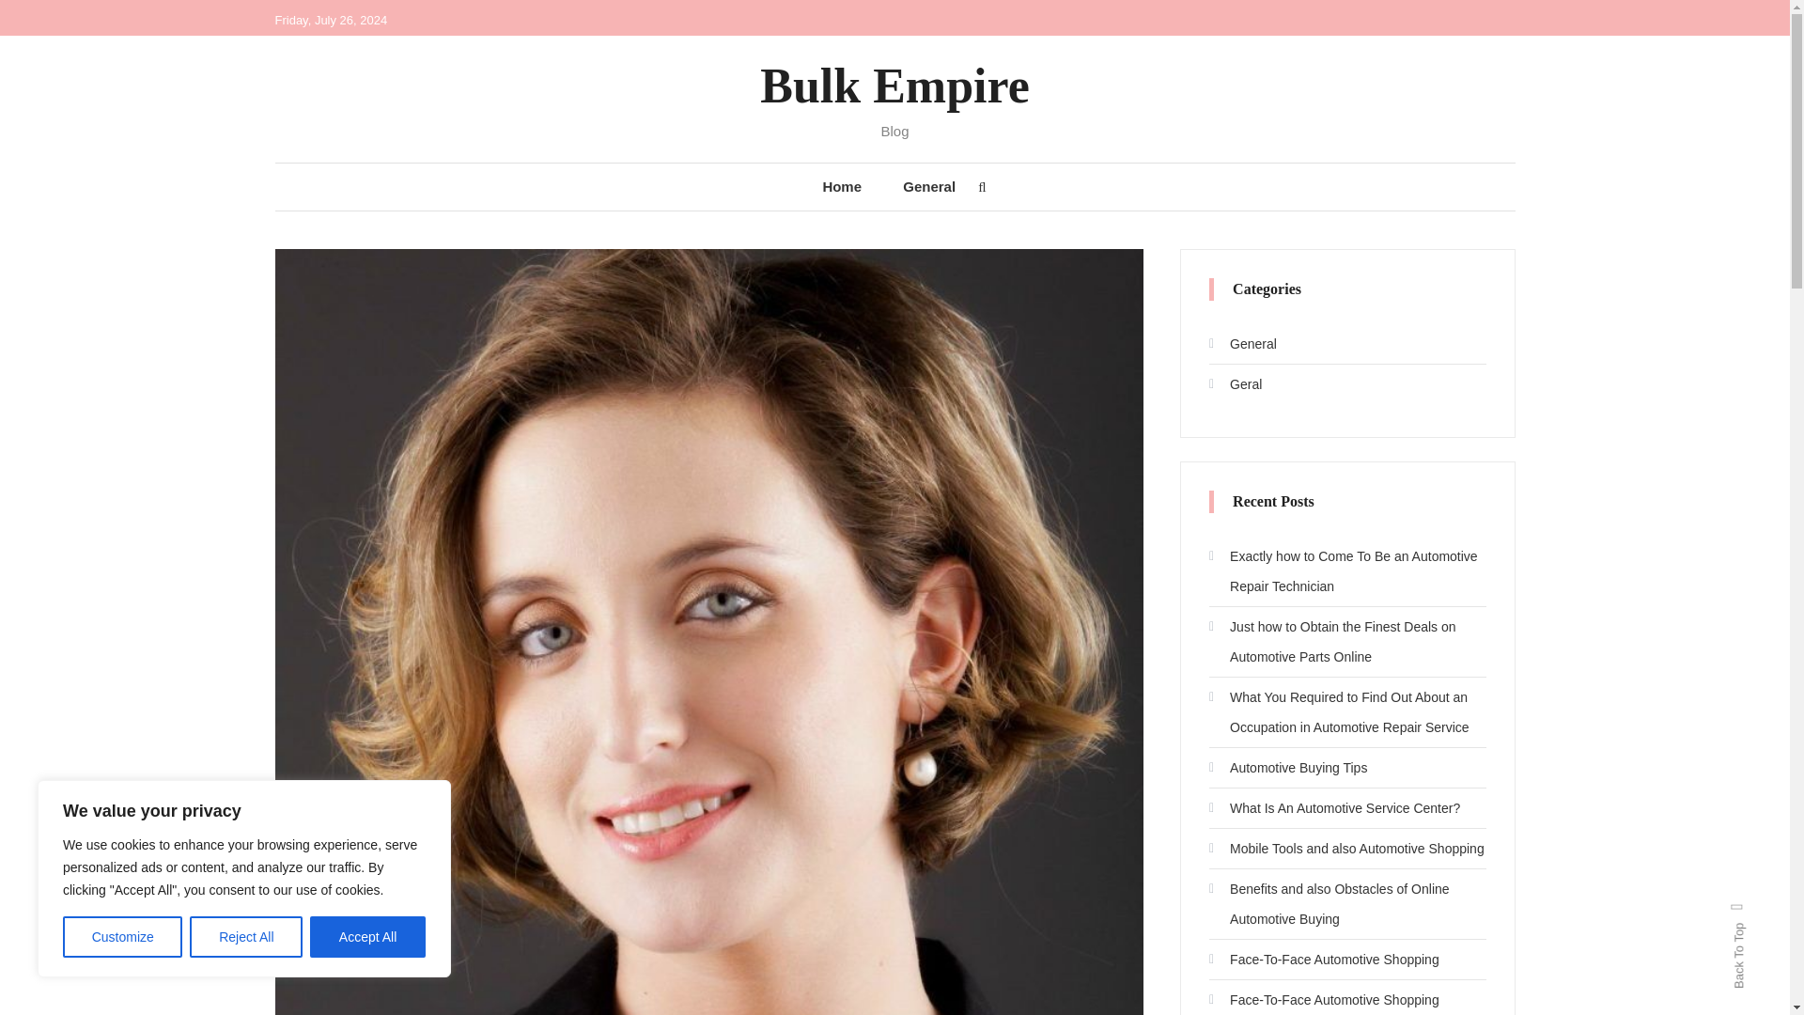 The width and height of the screenshot is (1804, 1015). I want to click on General, so click(1242, 344).